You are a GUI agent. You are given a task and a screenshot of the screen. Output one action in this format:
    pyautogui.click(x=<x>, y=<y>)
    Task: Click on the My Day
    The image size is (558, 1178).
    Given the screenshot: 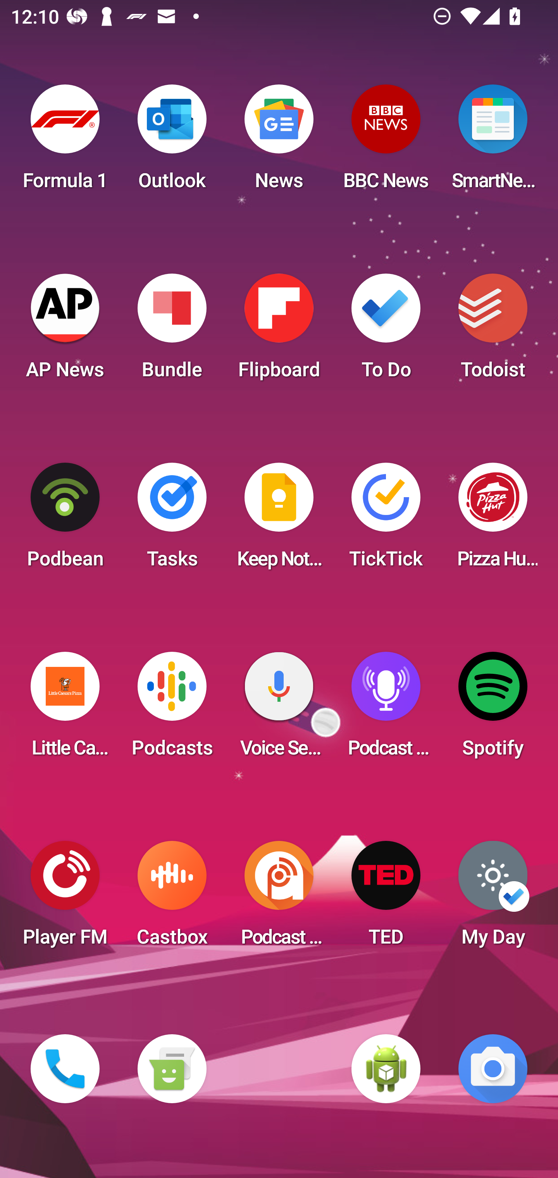 What is the action you would take?
    pyautogui.click(x=493, y=898)
    